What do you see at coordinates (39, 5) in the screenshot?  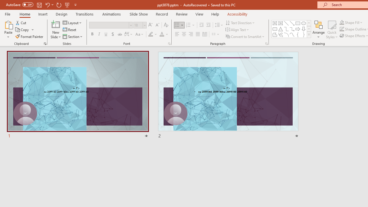 I see `Save` at bounding box center [39, 5].